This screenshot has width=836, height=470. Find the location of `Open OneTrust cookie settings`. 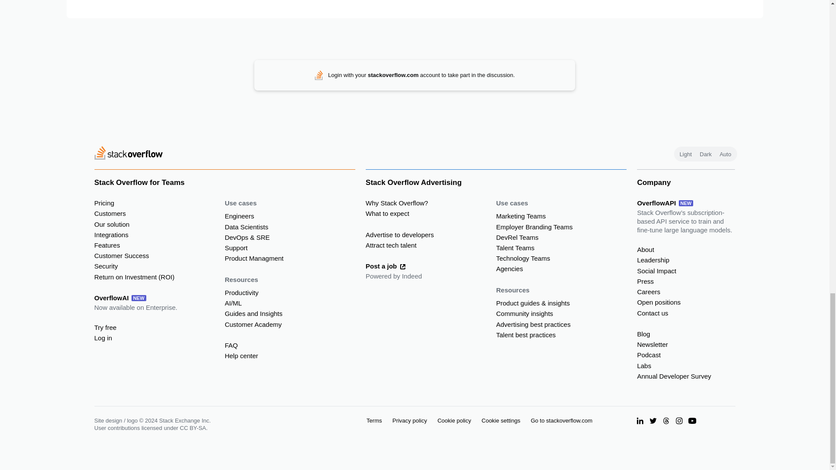

Open OneTrust cookie settings is located at coordinates (501, 420).